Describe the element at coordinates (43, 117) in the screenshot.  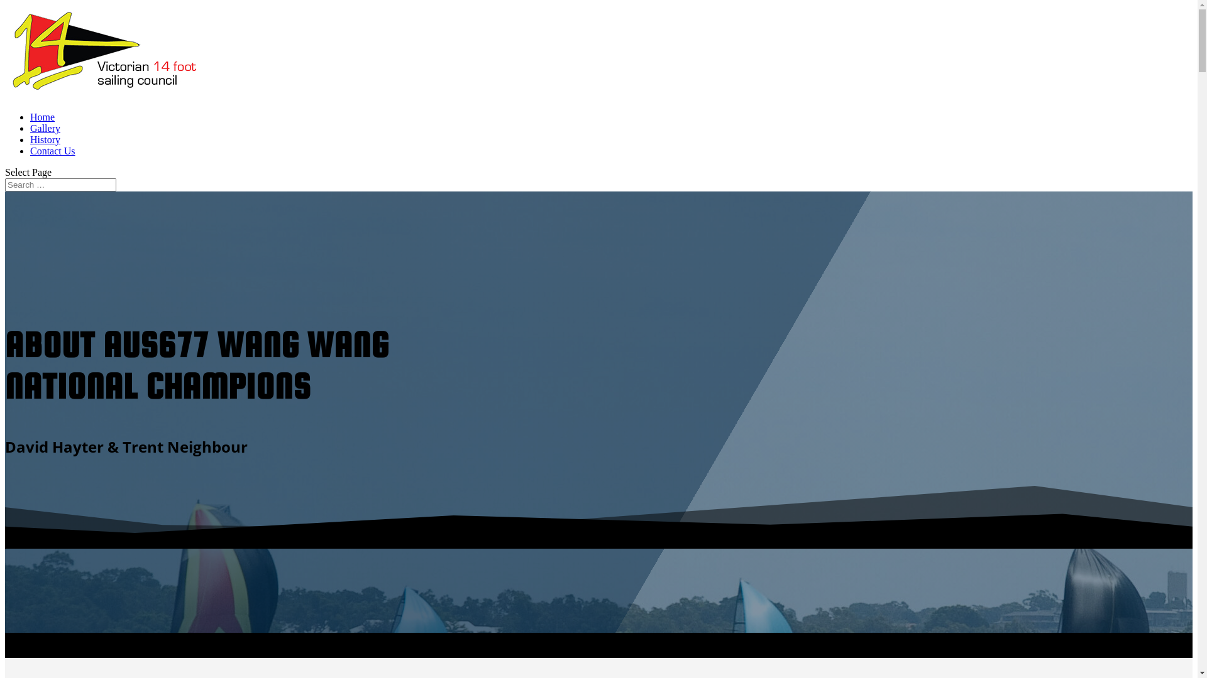
I see `Home` at that location.